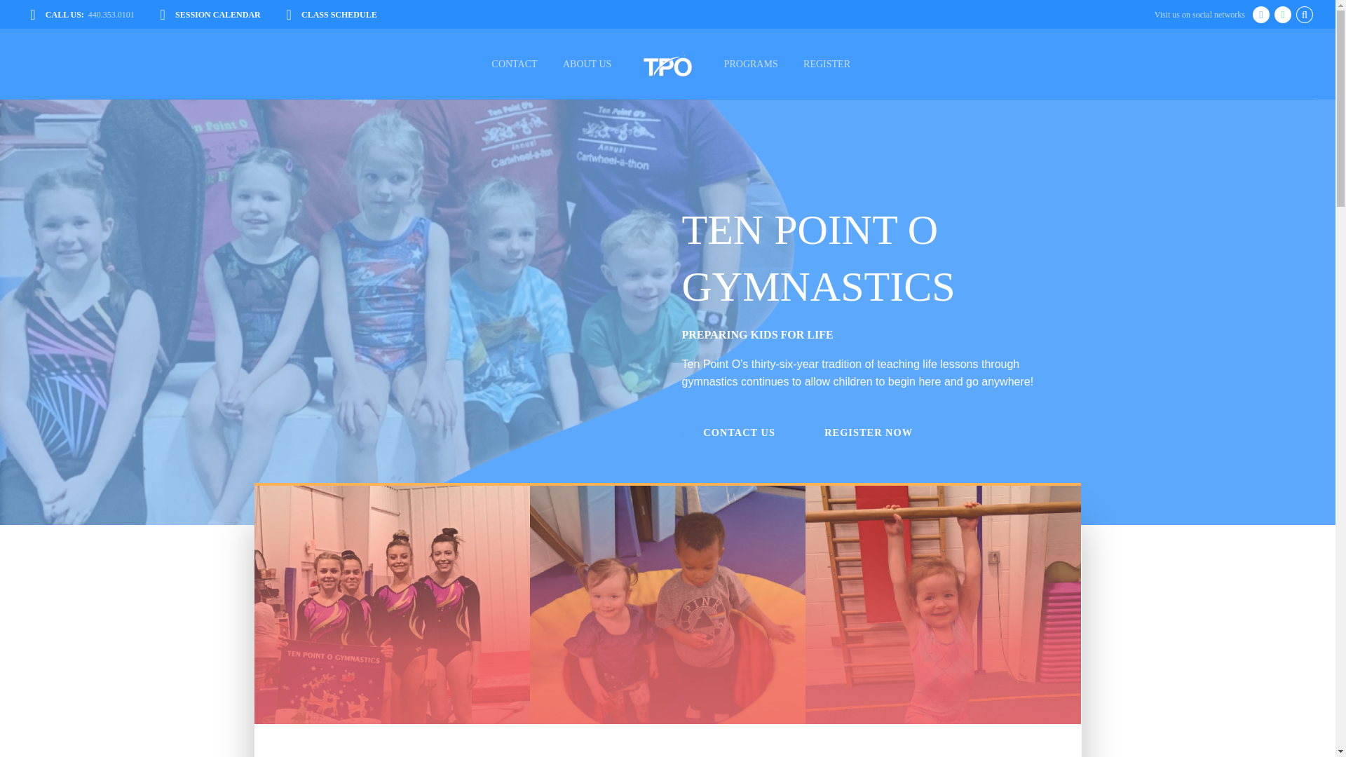  Describe the element at coordinates (739, 432) in the screenshot. I see `CONTACT US` at that location.